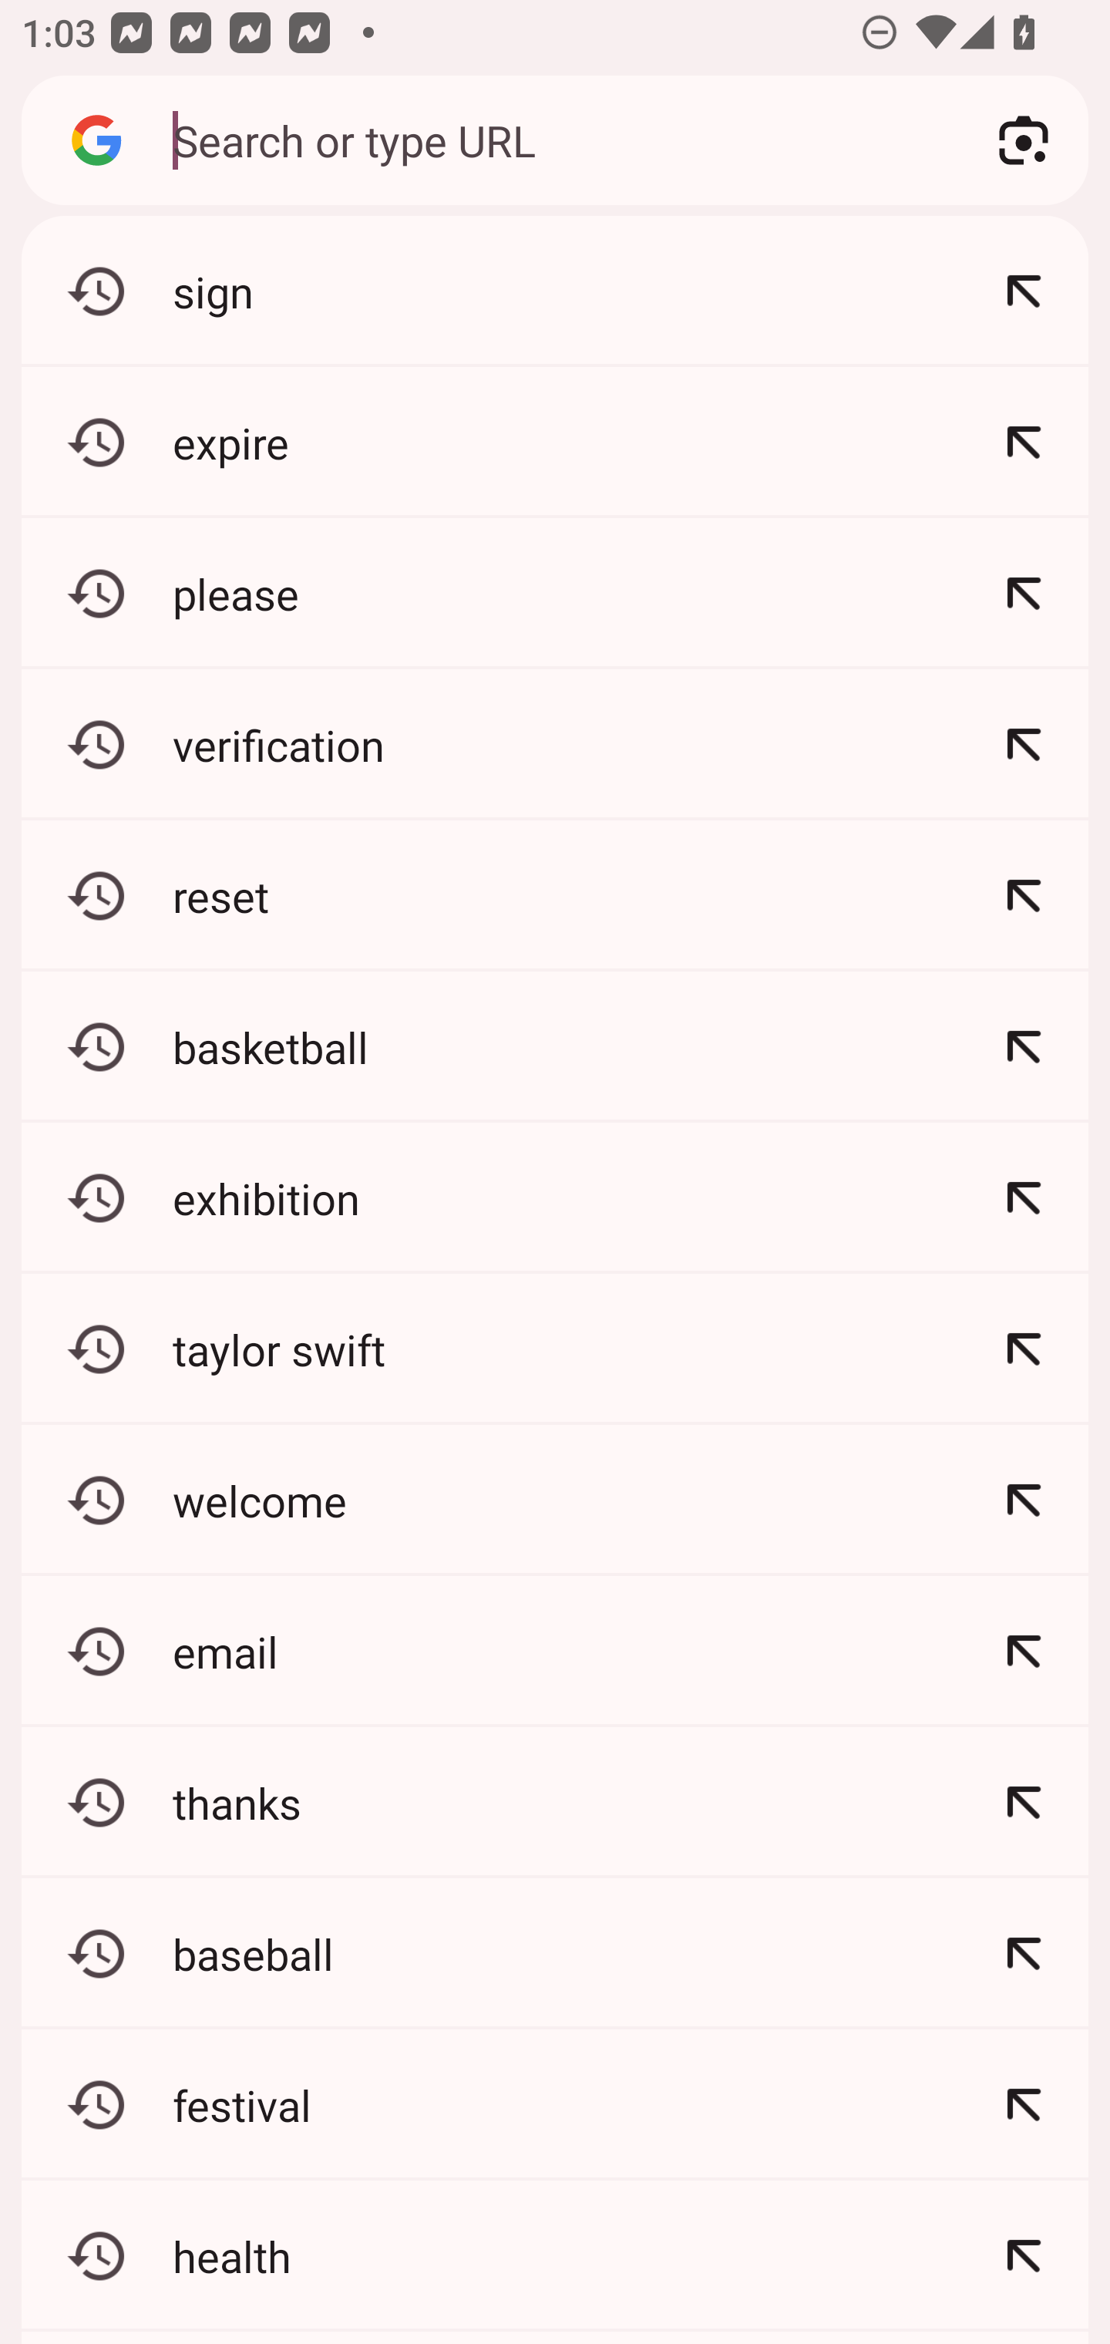  I want to click on Refine: exhibition, so click(1024, 1197).